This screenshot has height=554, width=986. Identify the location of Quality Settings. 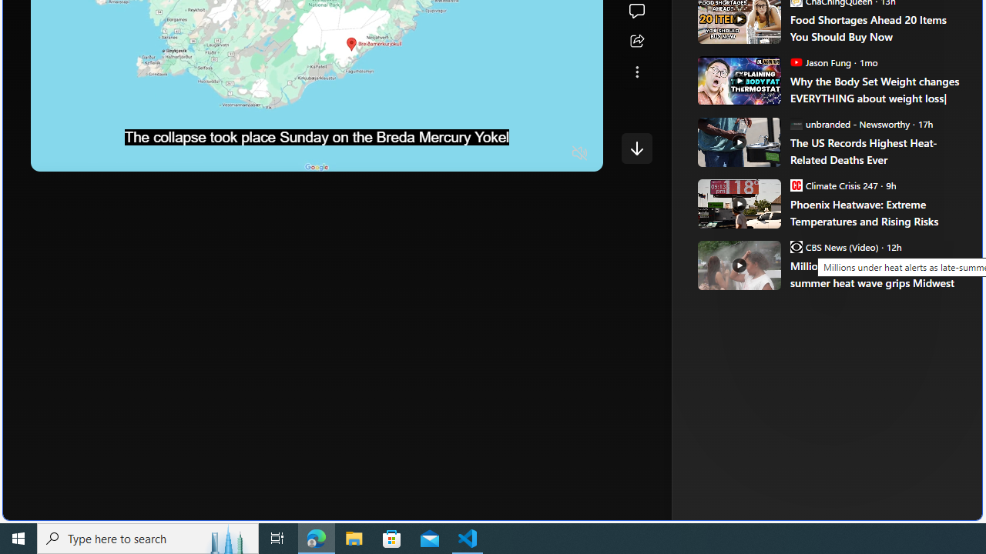
(488, 154).